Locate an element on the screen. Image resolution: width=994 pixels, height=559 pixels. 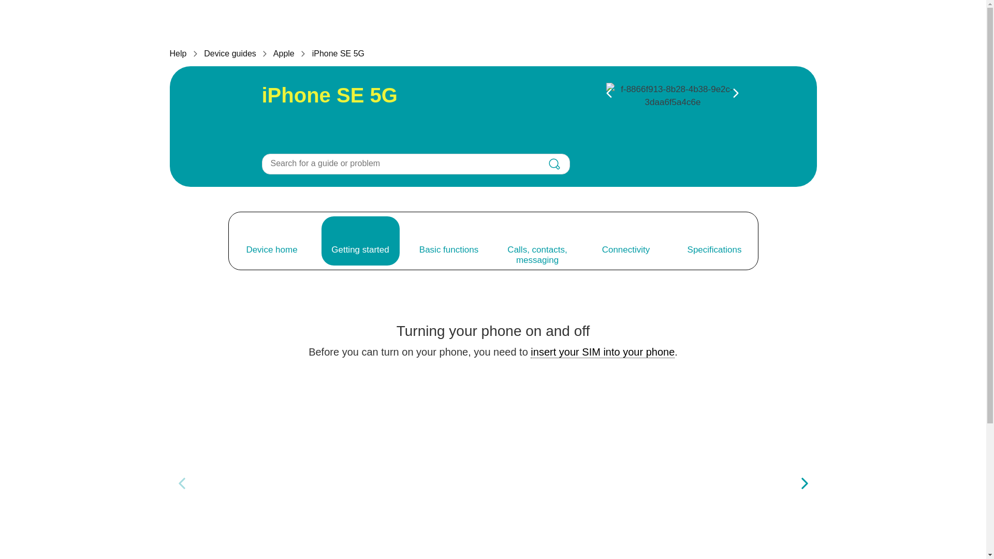
Getting started is located at coordinates (360, 241).